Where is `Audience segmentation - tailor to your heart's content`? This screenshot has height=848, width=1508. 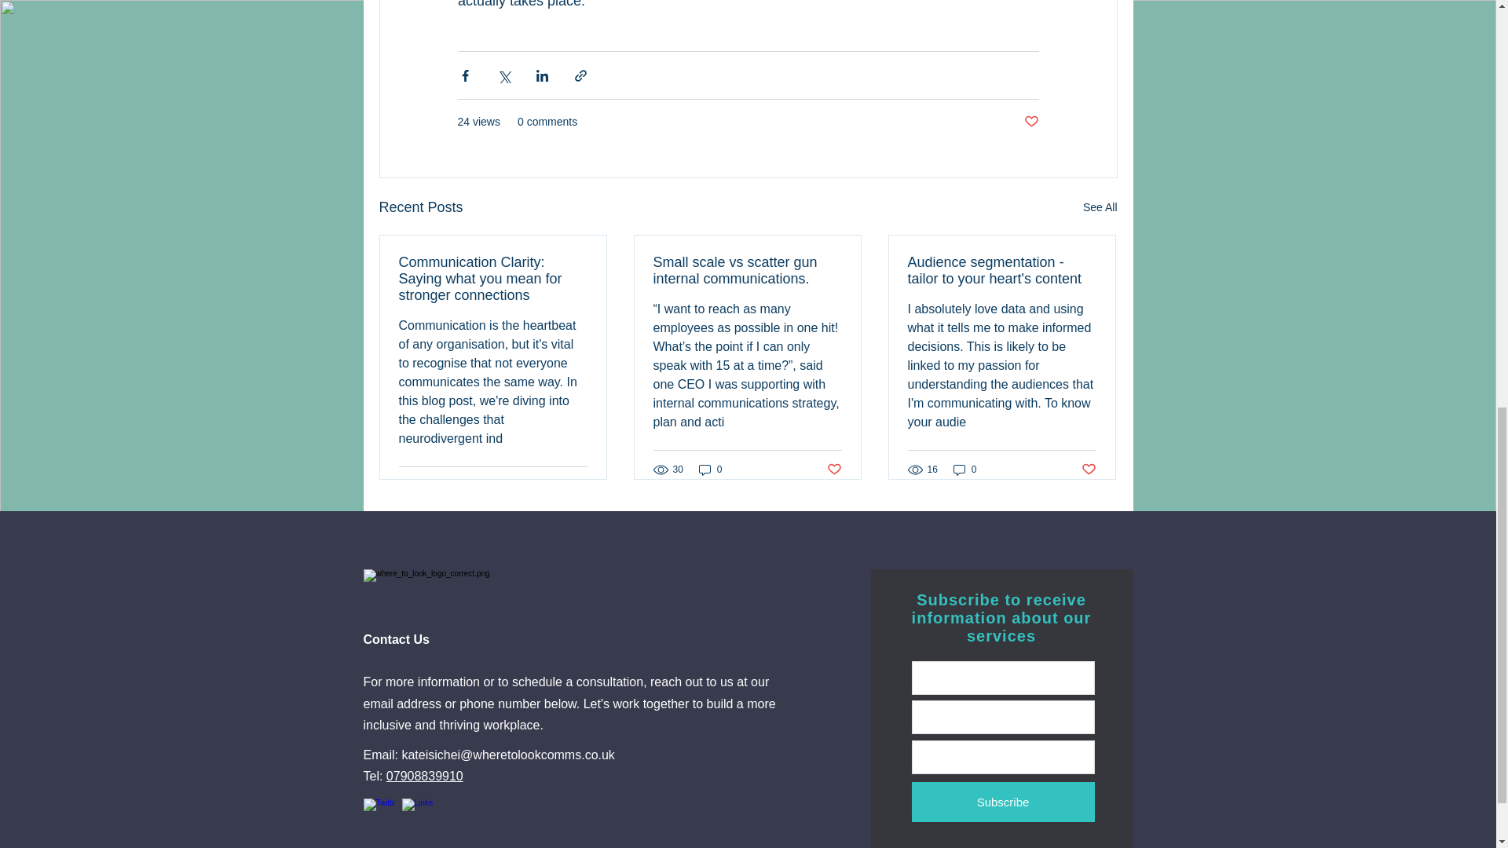
Audience segmentation - tailor to your heart's content is located at coordinates (1001, 271).